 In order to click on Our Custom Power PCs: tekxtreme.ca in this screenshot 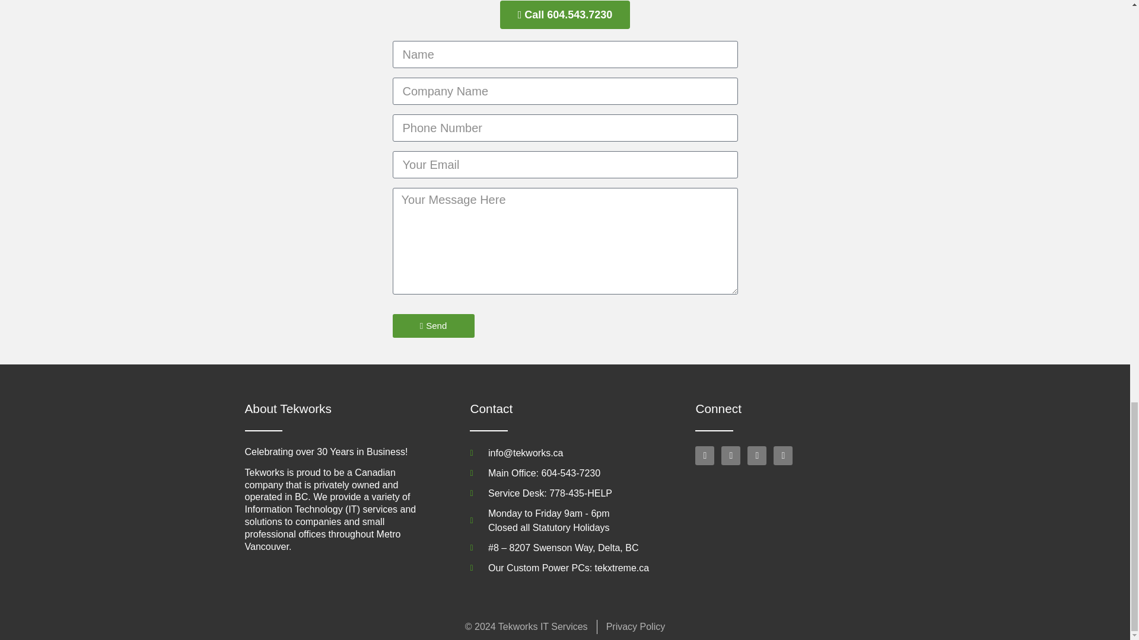, I will do `click(564, 568)`.